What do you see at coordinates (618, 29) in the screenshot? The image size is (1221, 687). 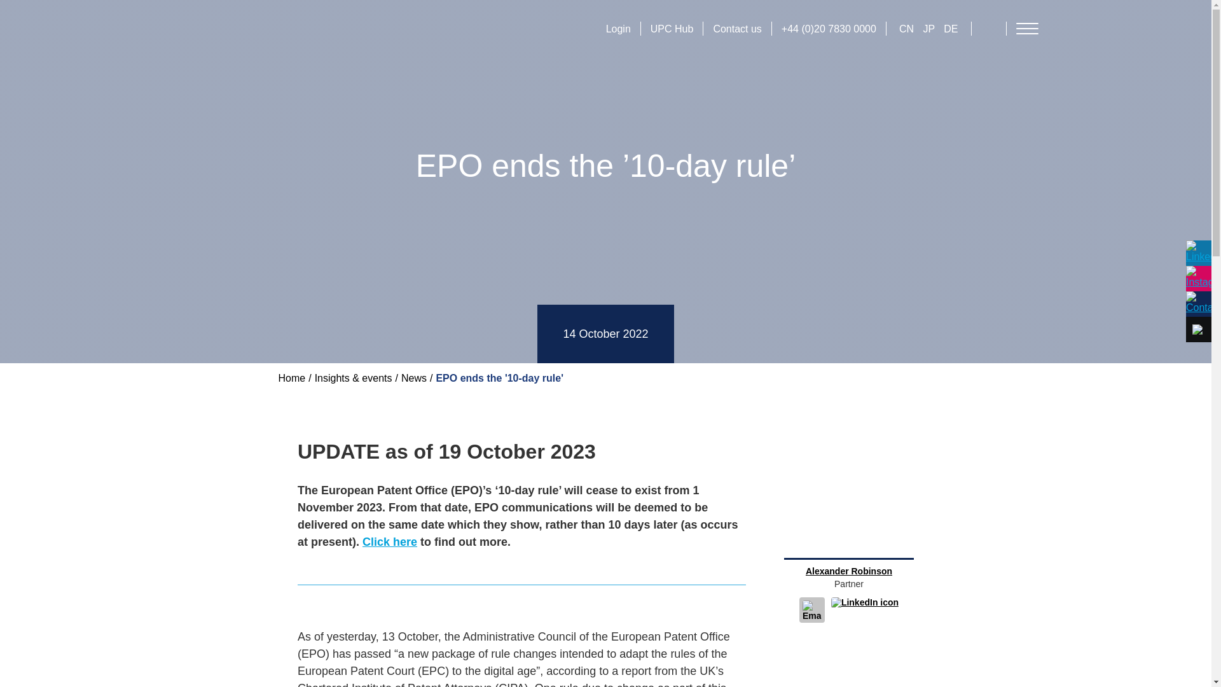 I see `Login` at bounding box center [618, 29].